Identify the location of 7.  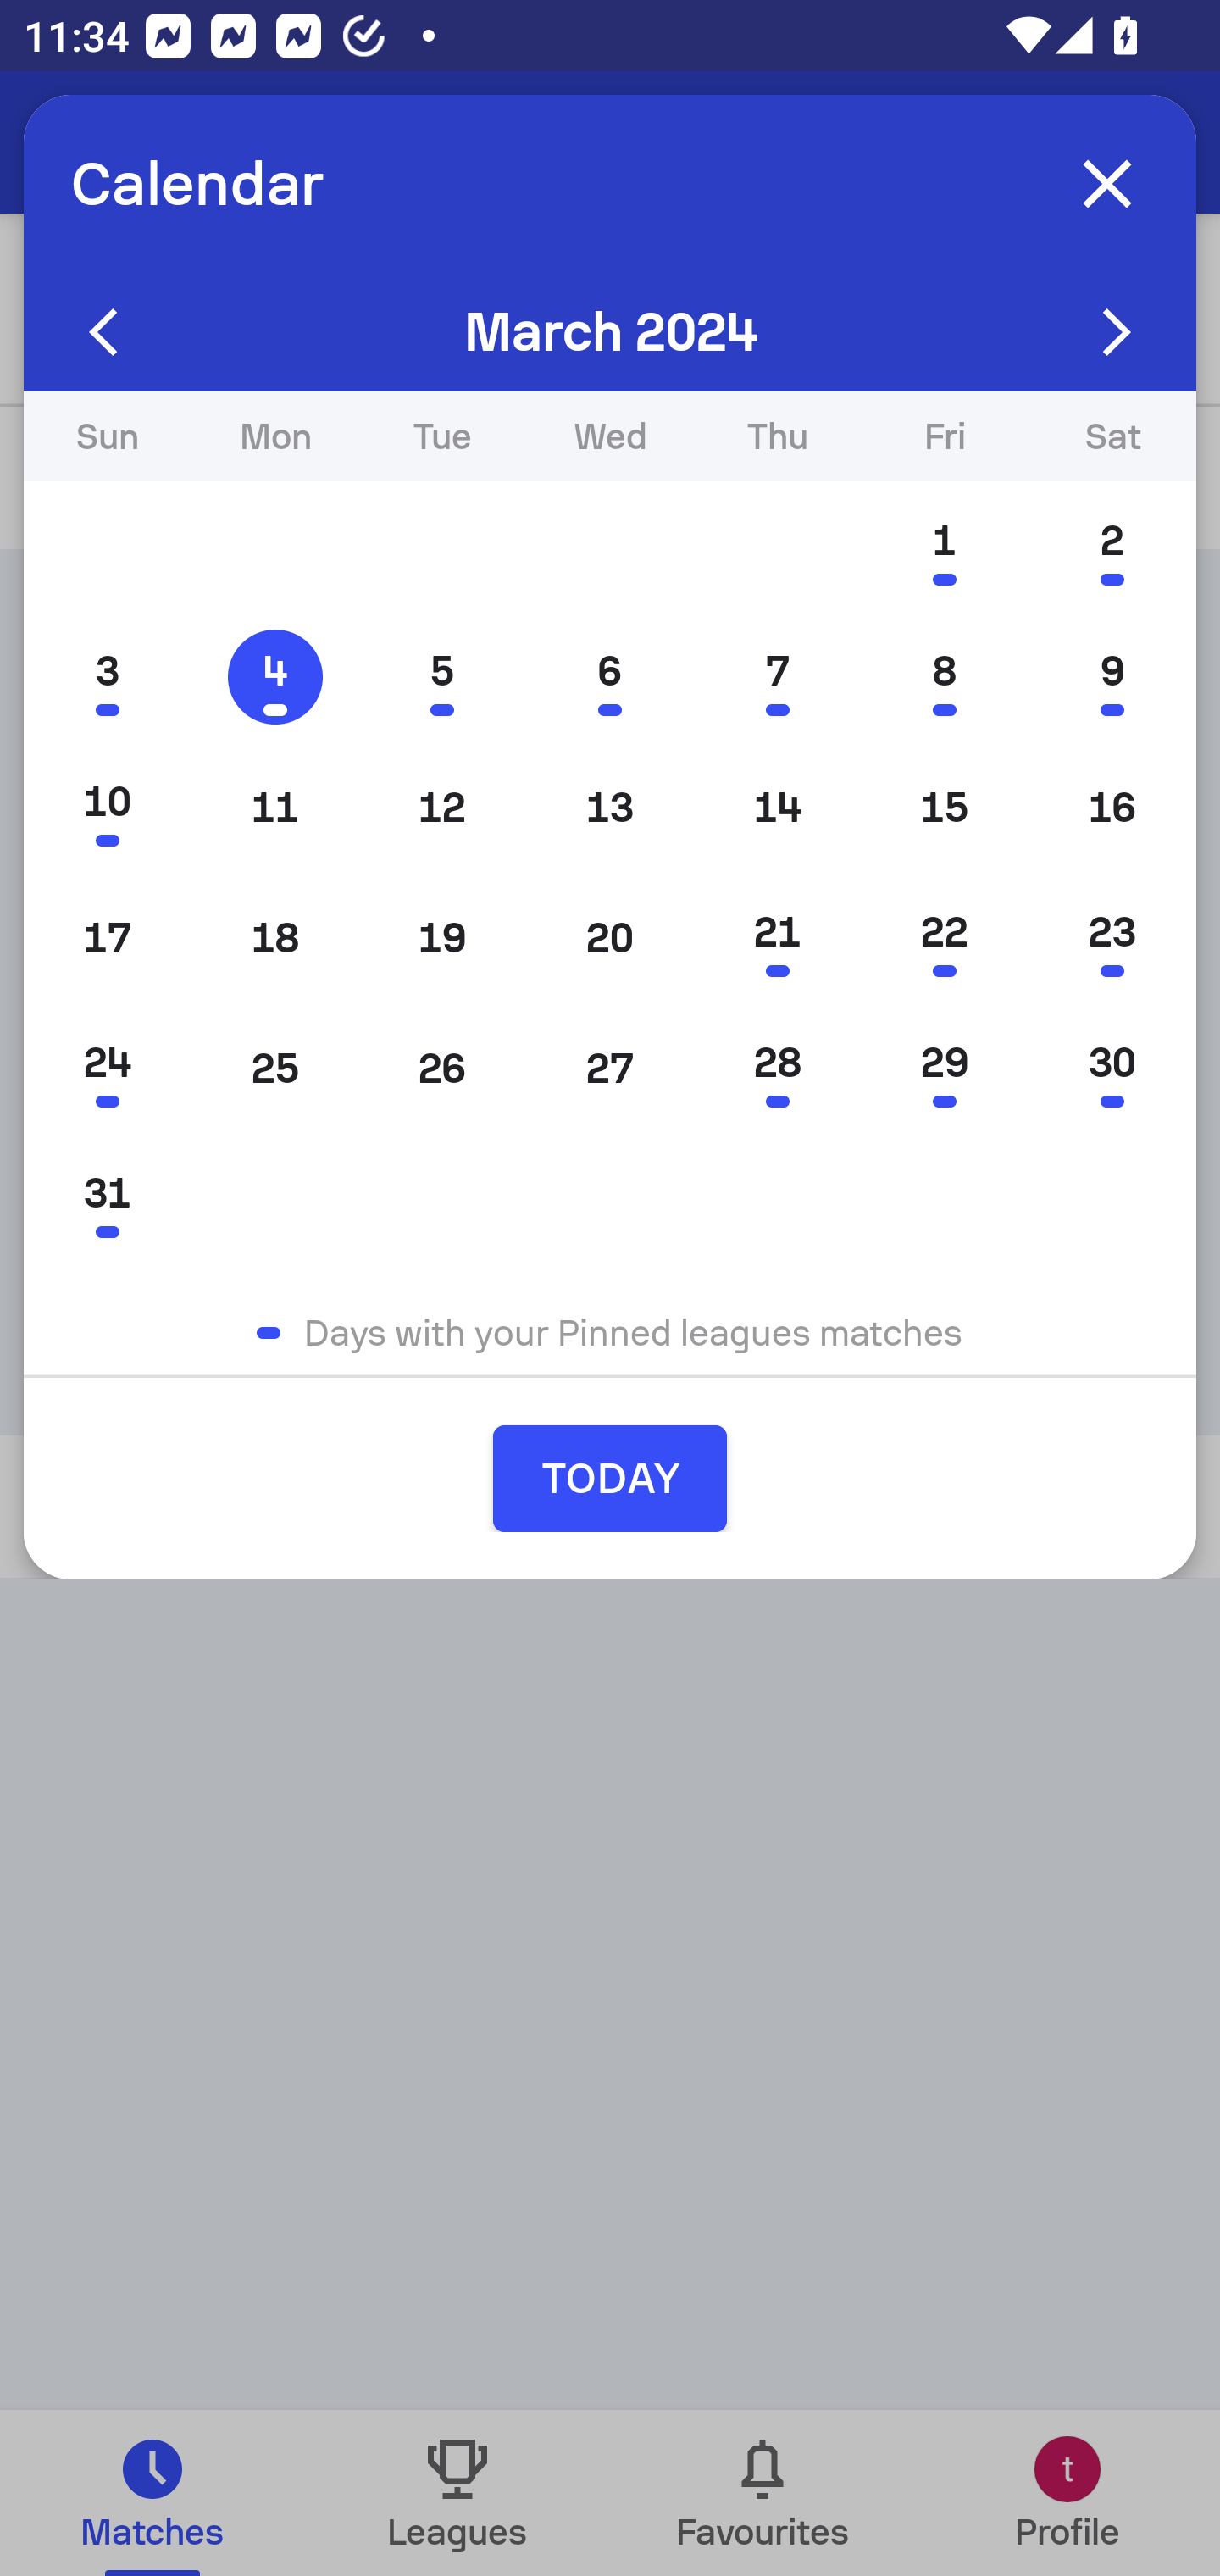
(778, 677).